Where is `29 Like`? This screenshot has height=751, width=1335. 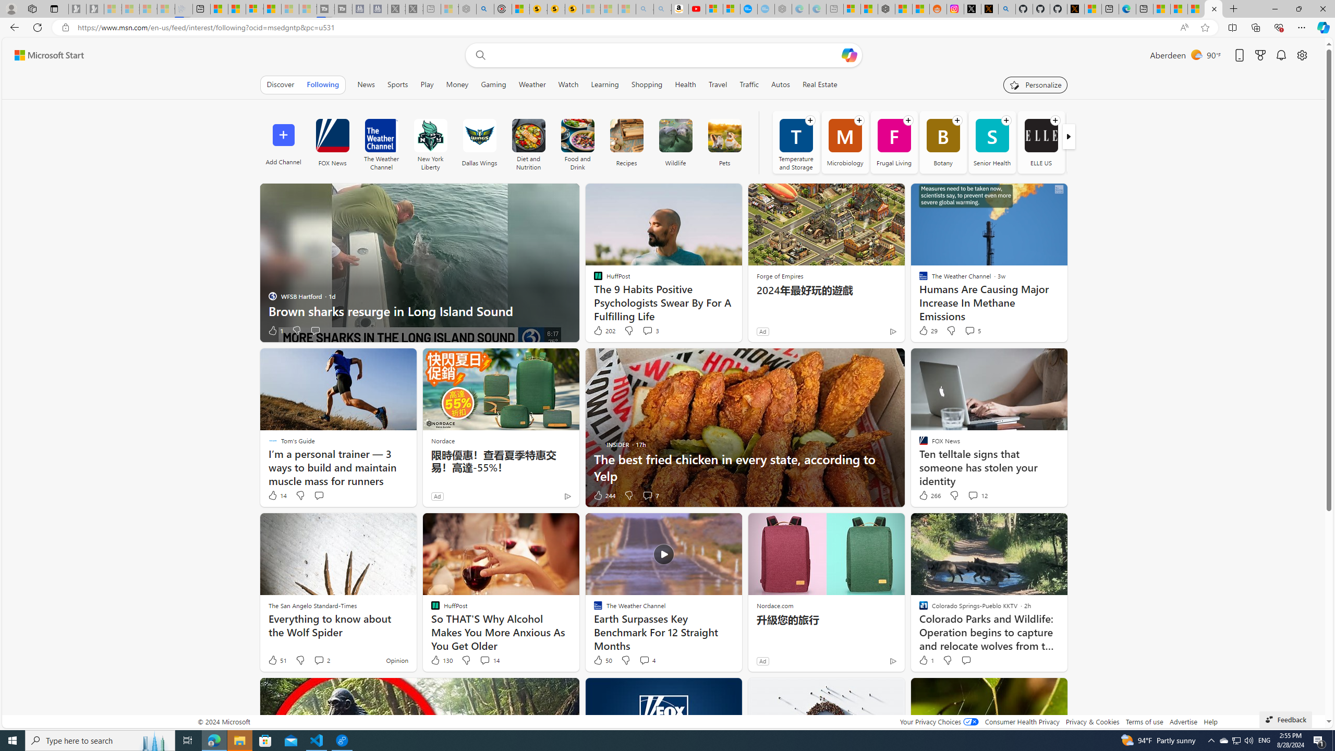 29 Like is located at coordinates (927, 331).